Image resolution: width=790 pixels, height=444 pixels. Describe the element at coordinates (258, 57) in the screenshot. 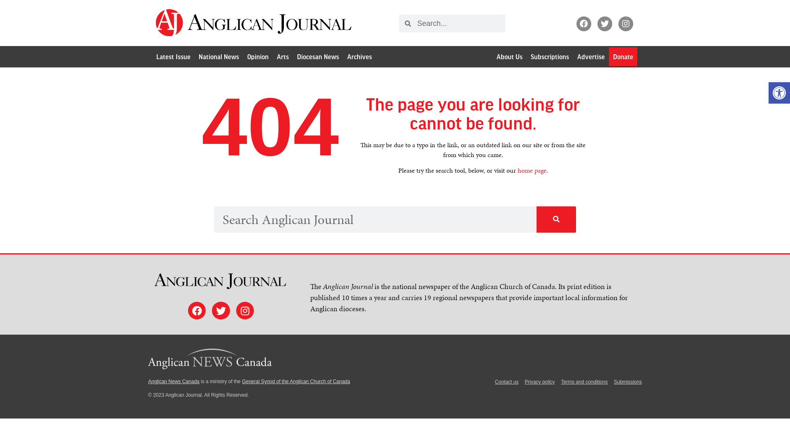

I see `Opinion` at that location.